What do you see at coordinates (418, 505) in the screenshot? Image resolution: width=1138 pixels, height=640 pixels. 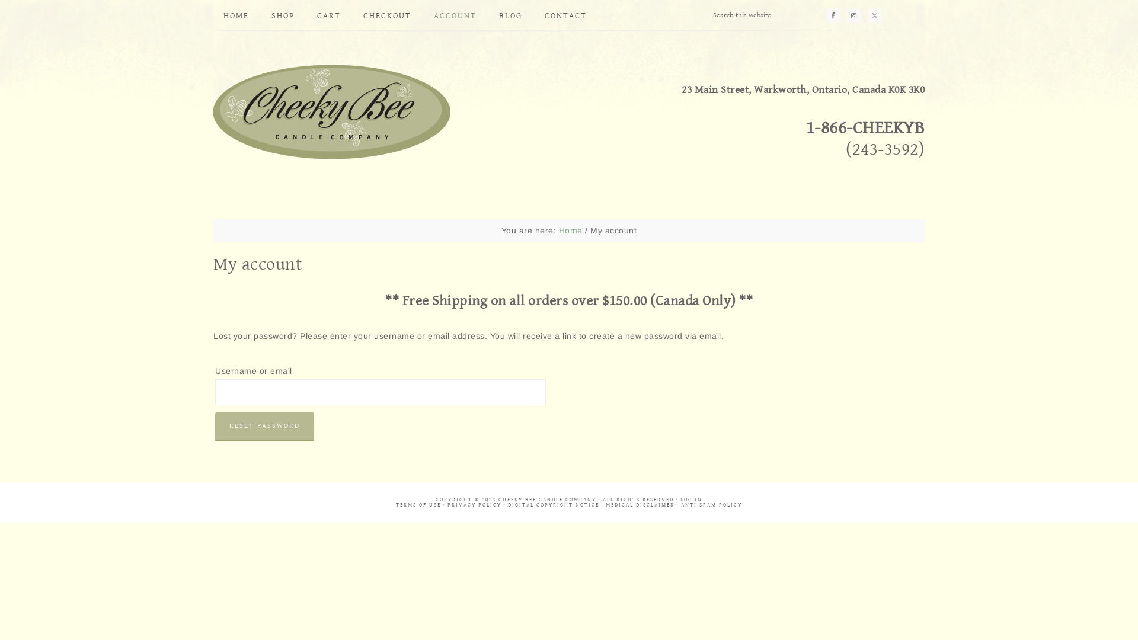 I see `TERMS OF USE` at bounding box center [418, 505].